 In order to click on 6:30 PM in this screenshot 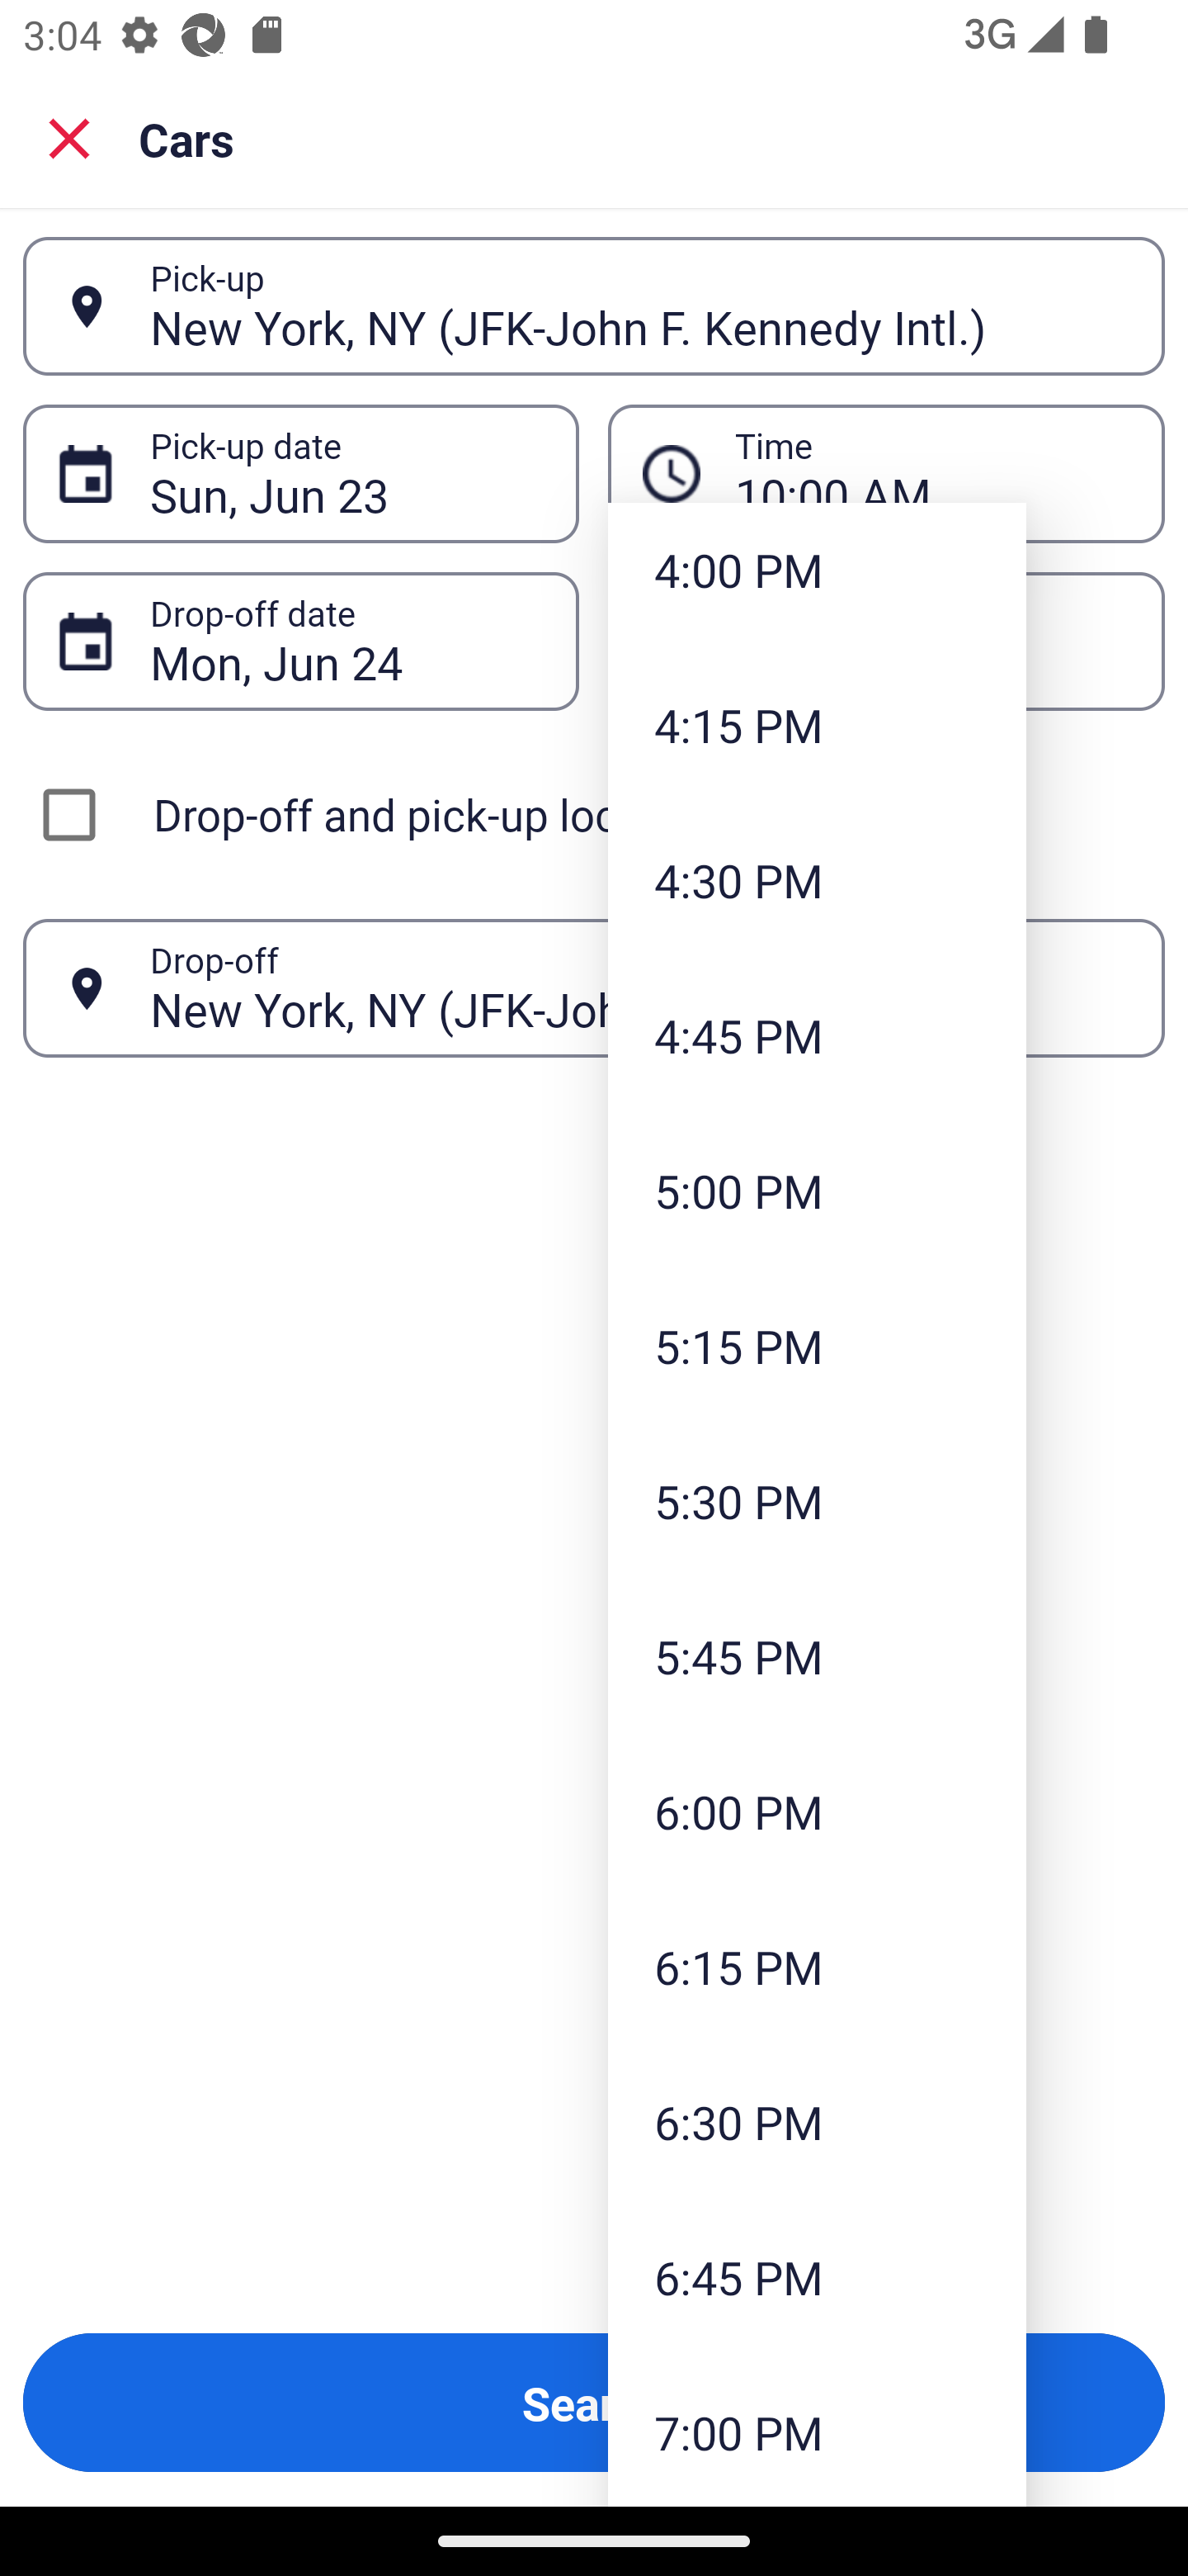, I will do `click(817, 2122)`.